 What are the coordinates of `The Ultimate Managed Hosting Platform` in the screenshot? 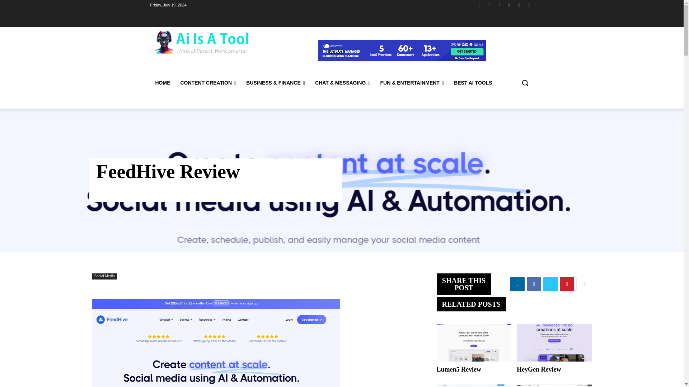 It's located at (402, 50).